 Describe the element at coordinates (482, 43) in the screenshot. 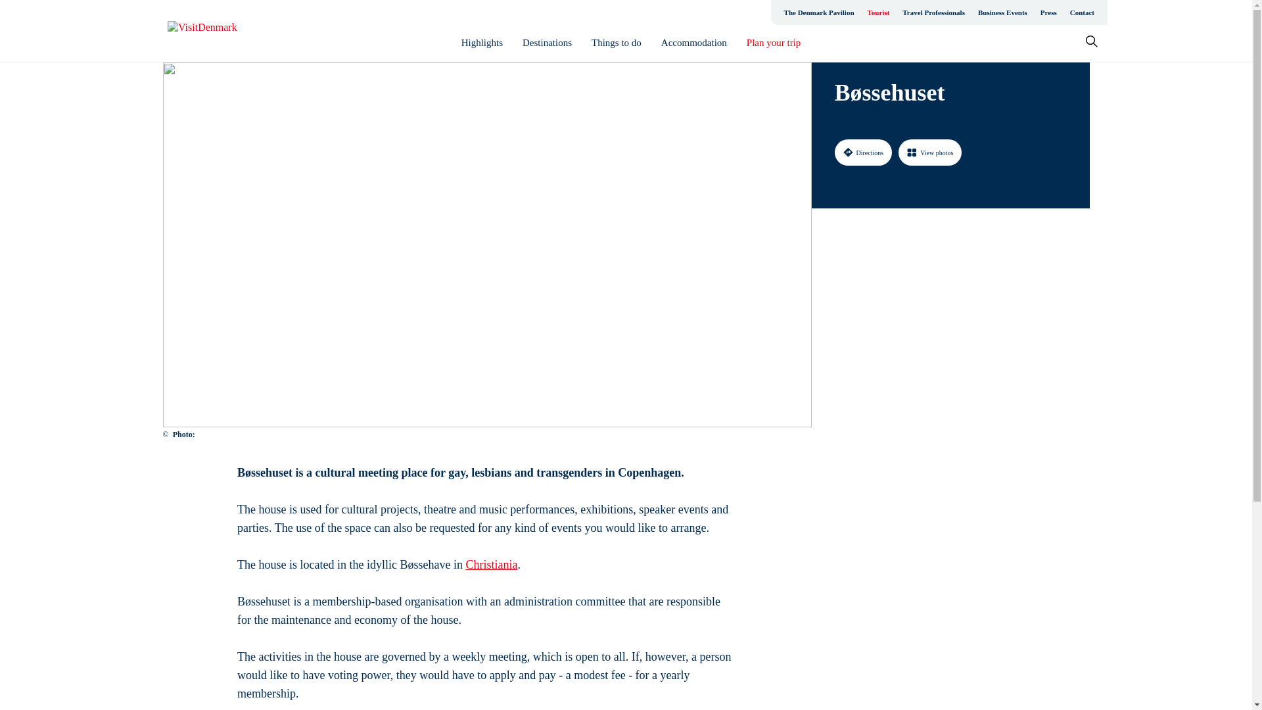

I see `Highlights` at that location.